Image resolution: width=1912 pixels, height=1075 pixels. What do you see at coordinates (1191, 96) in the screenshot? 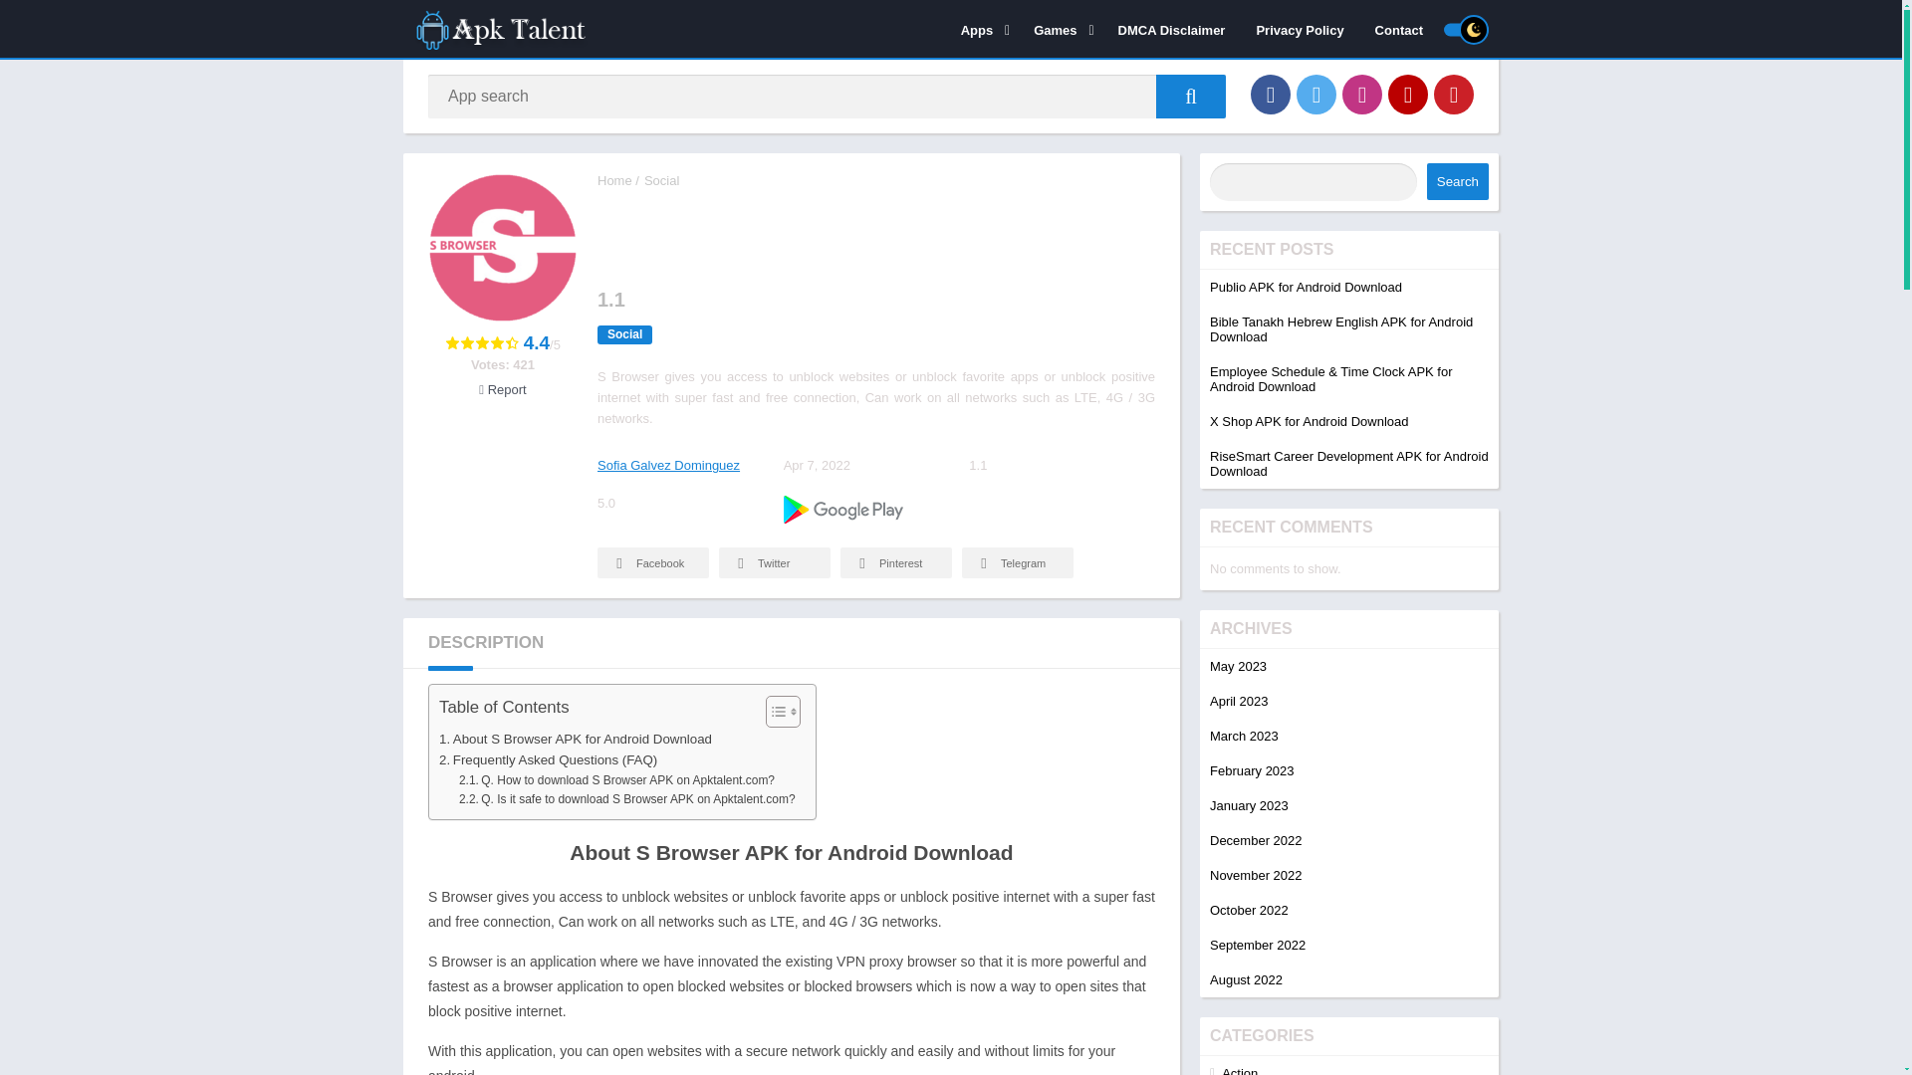
I see `App search` at bounding box center [1191, 96].